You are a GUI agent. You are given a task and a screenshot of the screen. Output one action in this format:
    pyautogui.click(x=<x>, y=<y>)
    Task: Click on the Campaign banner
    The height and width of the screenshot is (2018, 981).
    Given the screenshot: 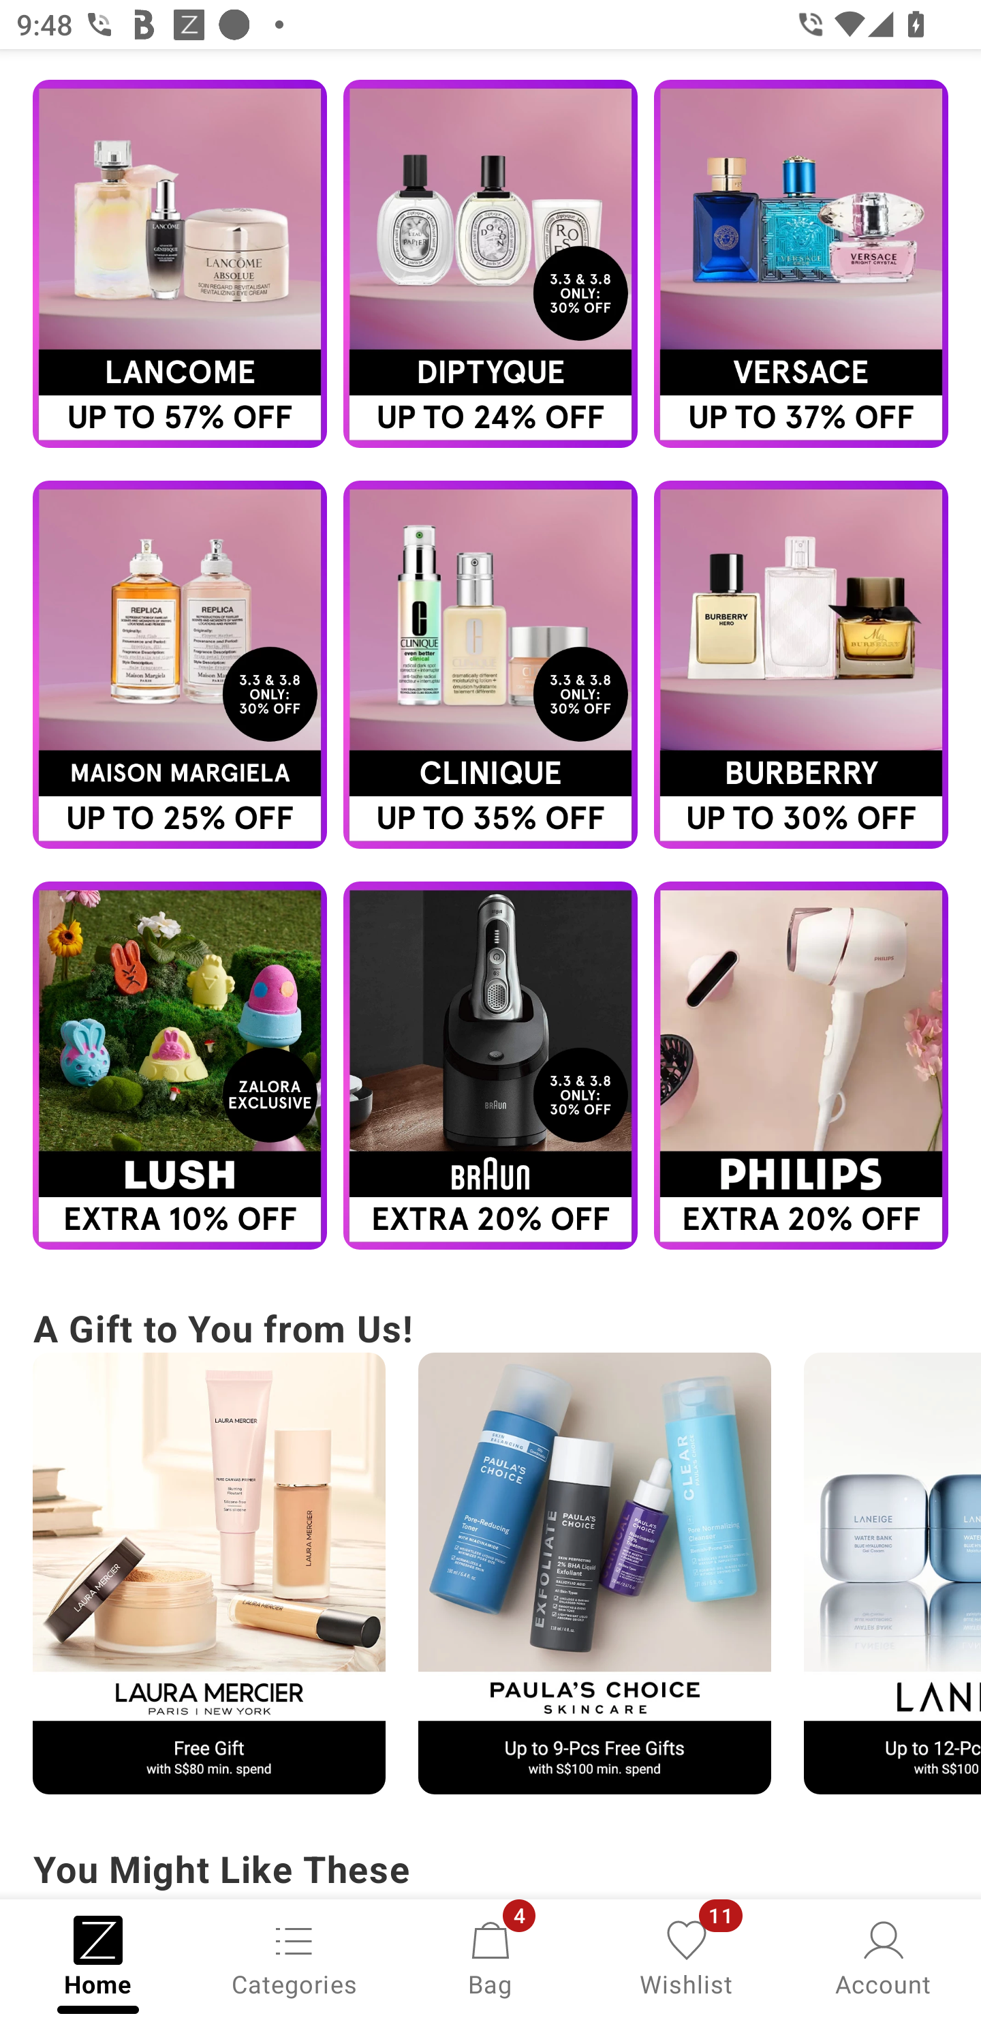 What is the action you would take?
    pyautogui.click(x=490, y=1065)
    